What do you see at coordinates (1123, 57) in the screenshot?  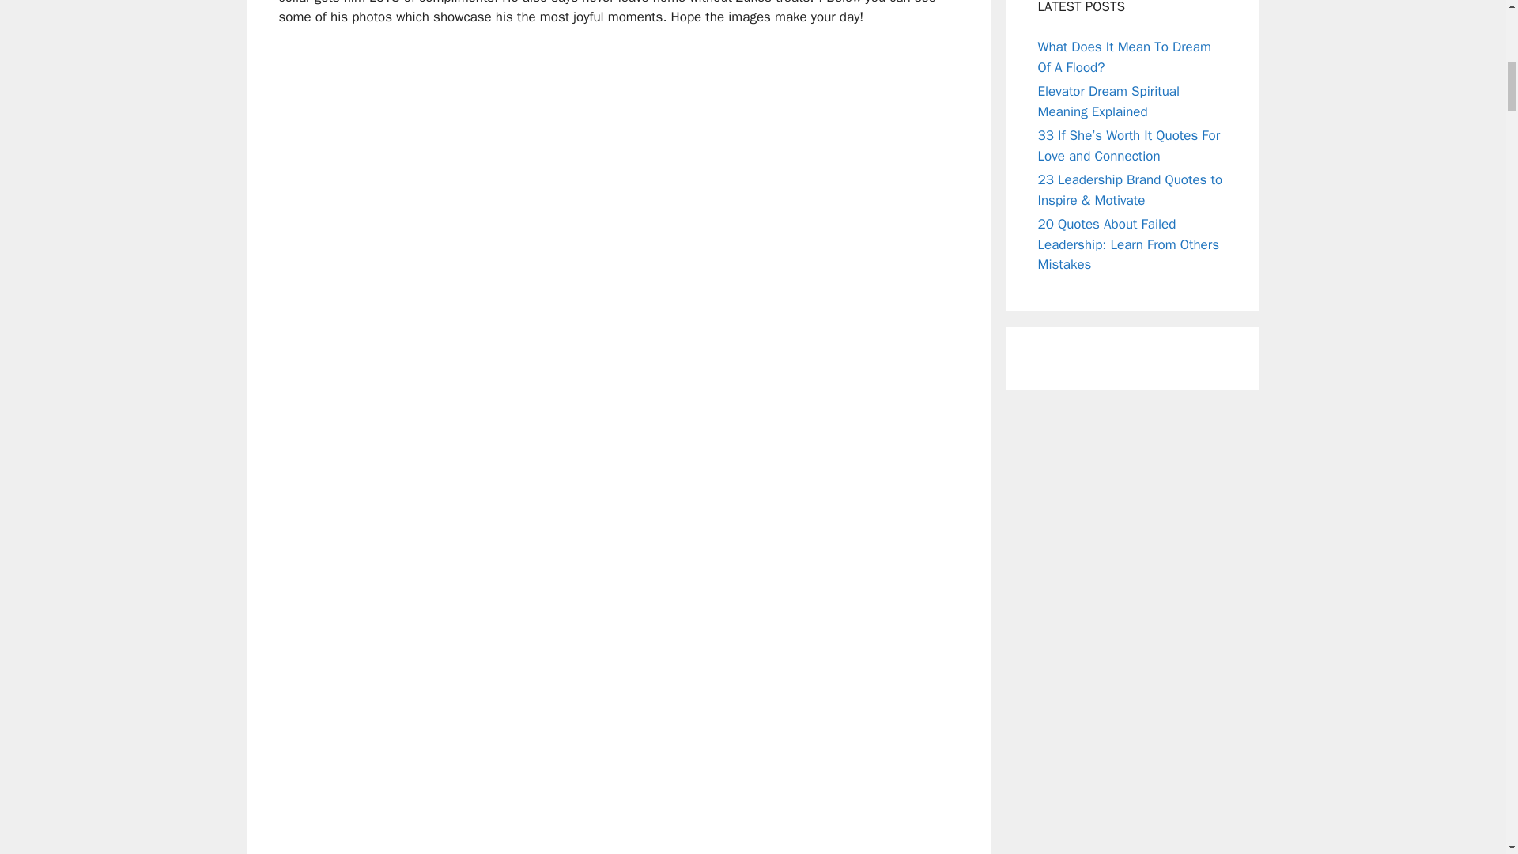 I see `What Does It Mean To Dream Of A Flood?` at bounding box center [1123, 57].